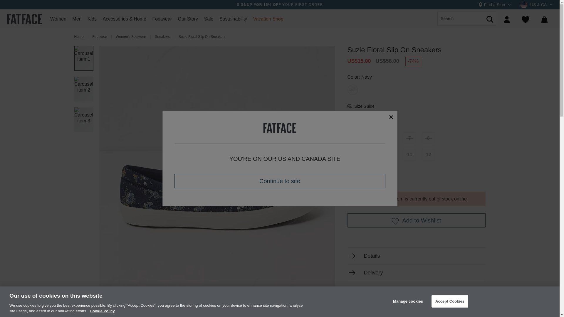 Image resolution: width=564 pixels, height=317 pixels. What do you see at coordinates (58, 21) in the screenshot?
I see `Women` at bounding box center [58, 21].